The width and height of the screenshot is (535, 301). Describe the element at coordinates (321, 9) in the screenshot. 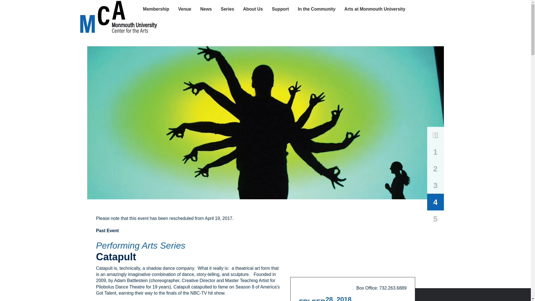

I see `In the Community` at that location.